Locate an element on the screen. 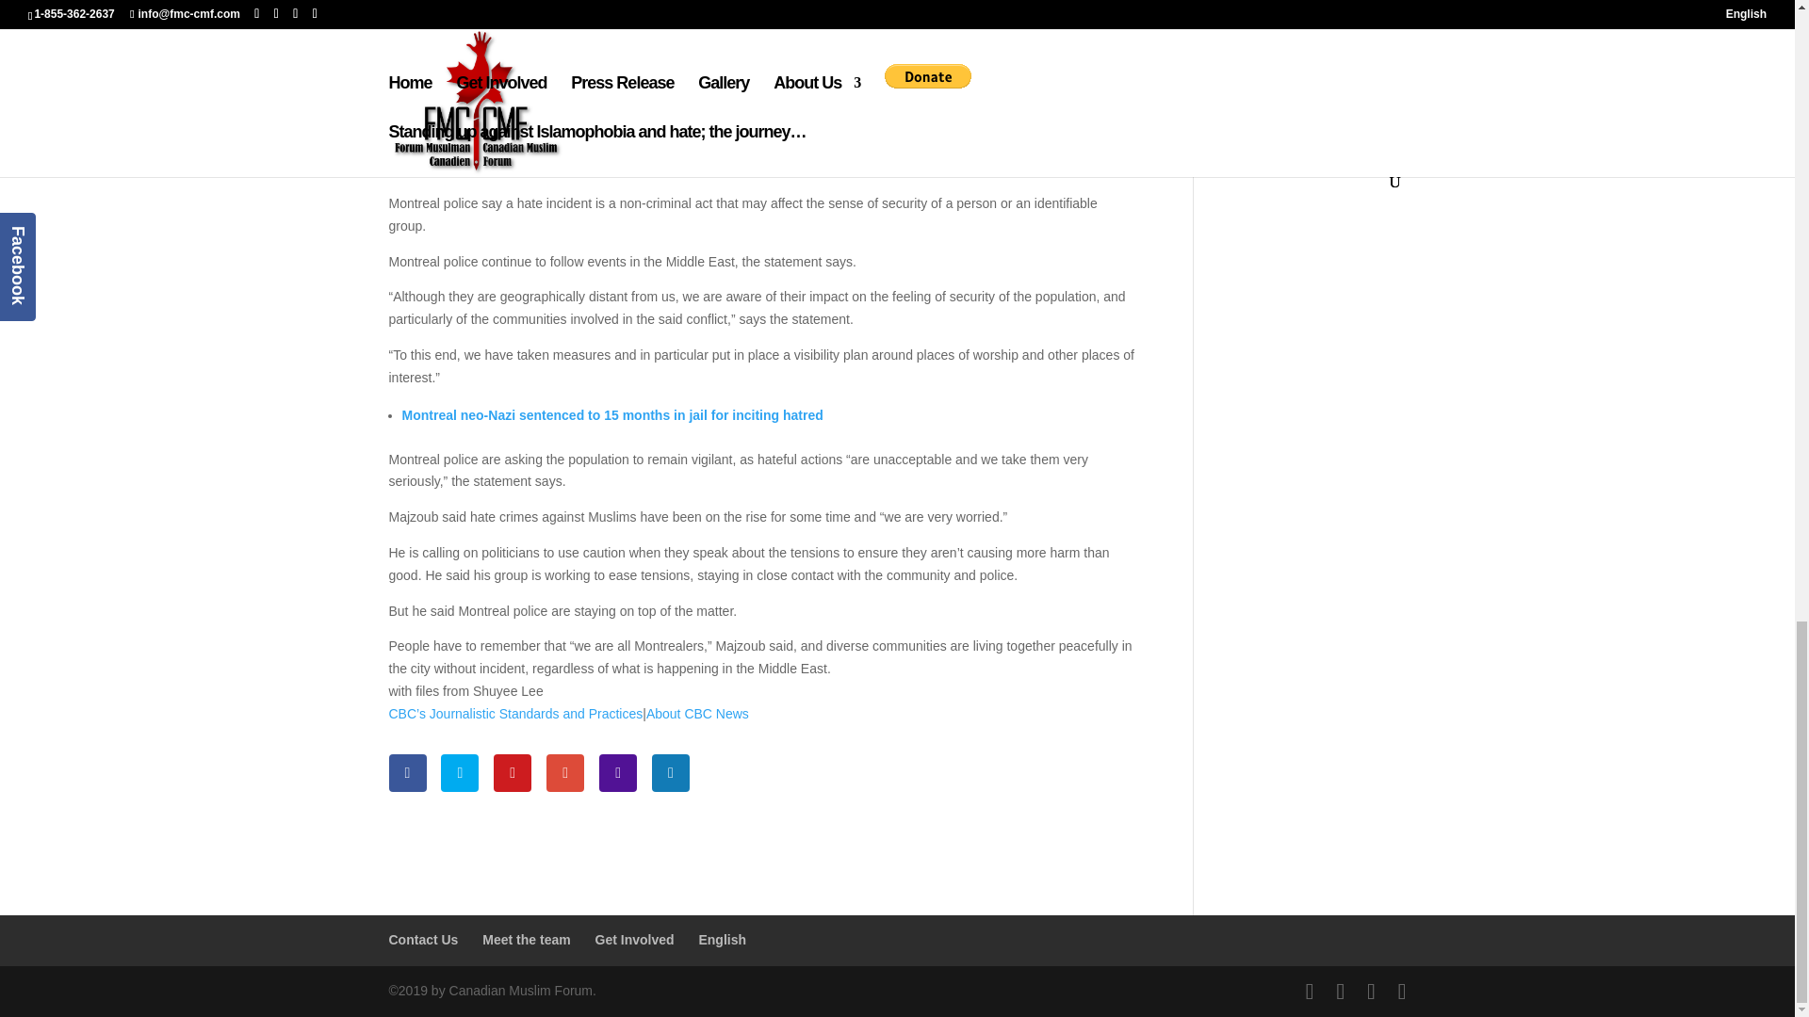  About CBC News is located at coordinates (697, 713).